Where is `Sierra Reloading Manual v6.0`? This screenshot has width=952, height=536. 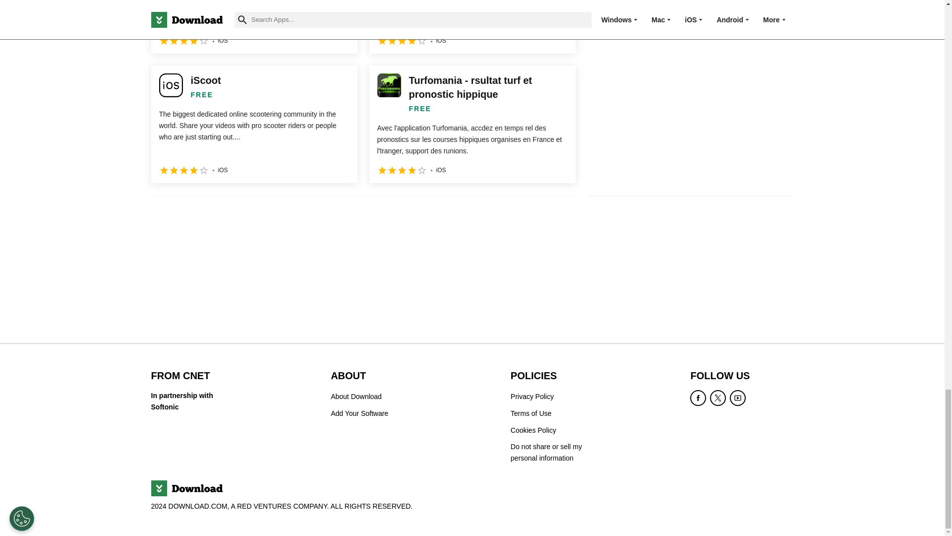 Sierra Reloading Manual v6.0 is located at coordinates (472, 27).